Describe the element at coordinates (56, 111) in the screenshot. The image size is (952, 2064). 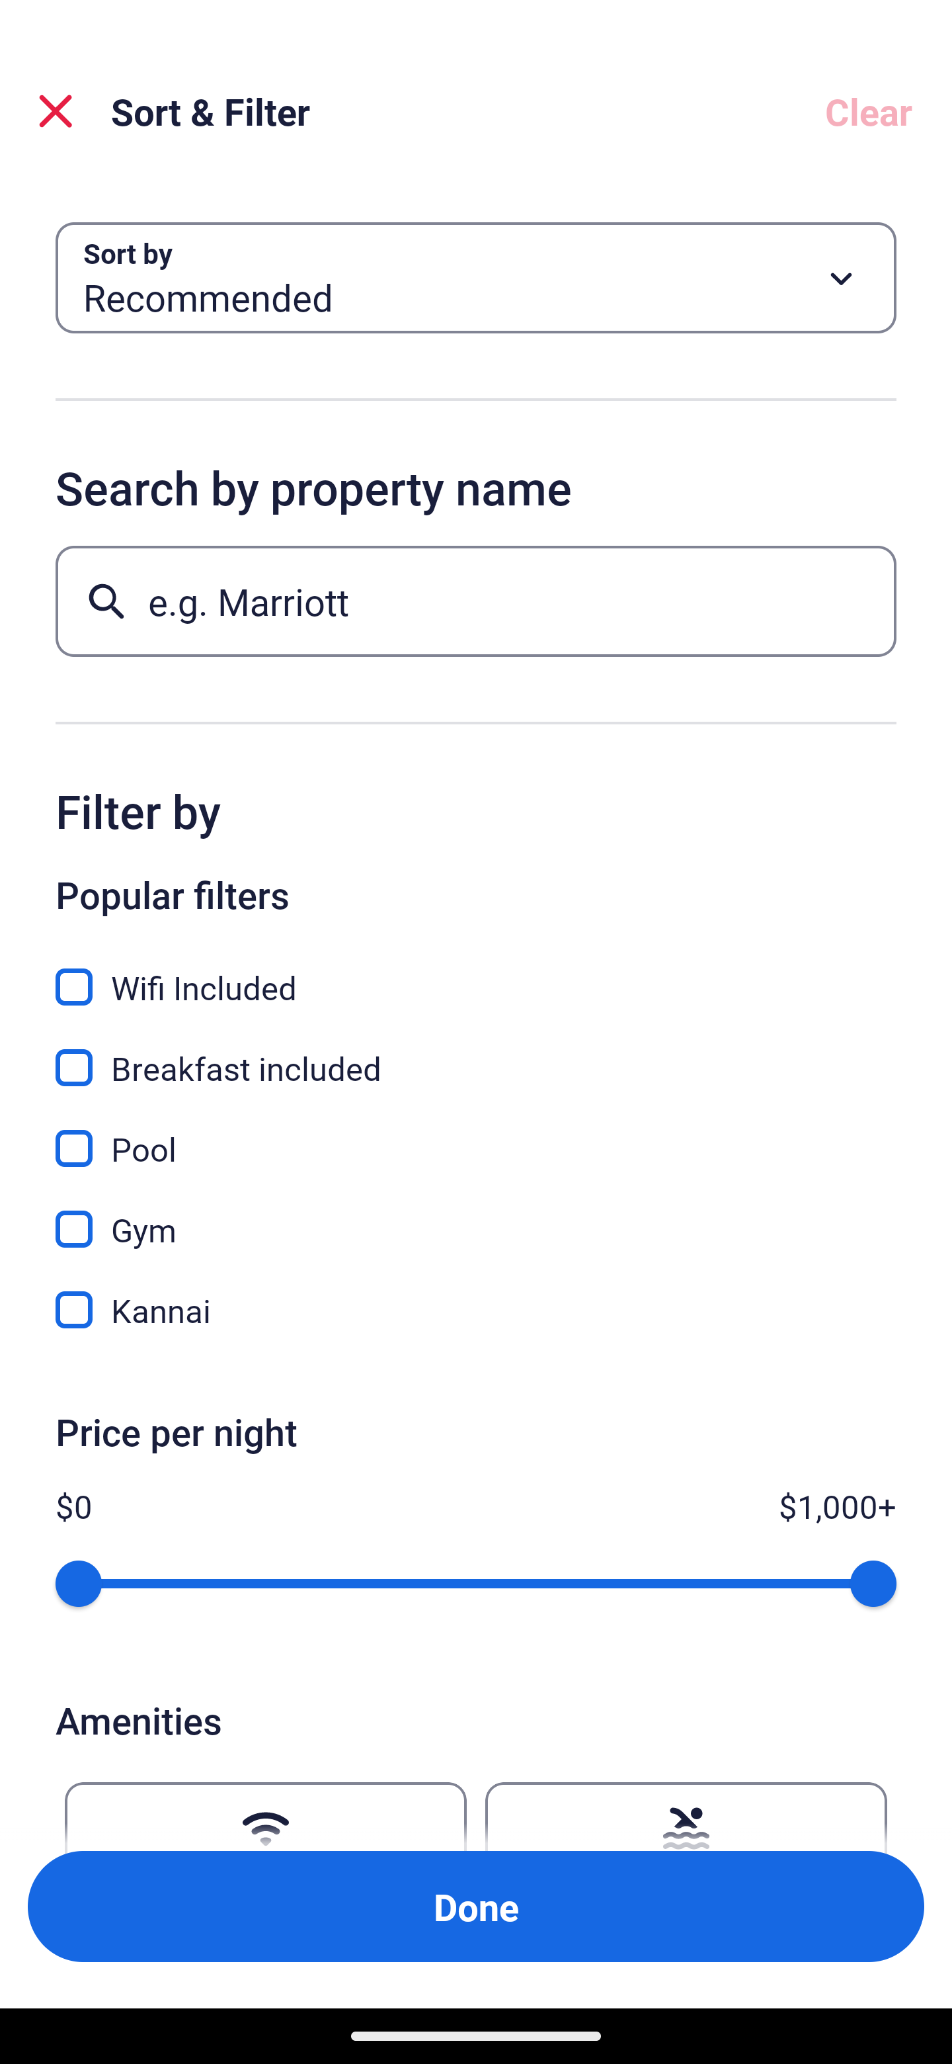
I see `Close Sort and Filter` at that location.